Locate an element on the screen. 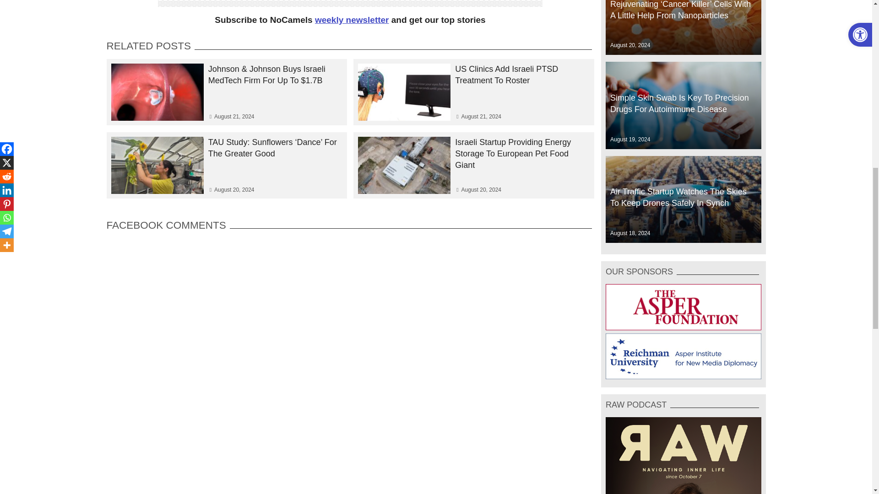 This screenshot has height=494, width=879. weekly newsletter is located at coordinates (352, 20).